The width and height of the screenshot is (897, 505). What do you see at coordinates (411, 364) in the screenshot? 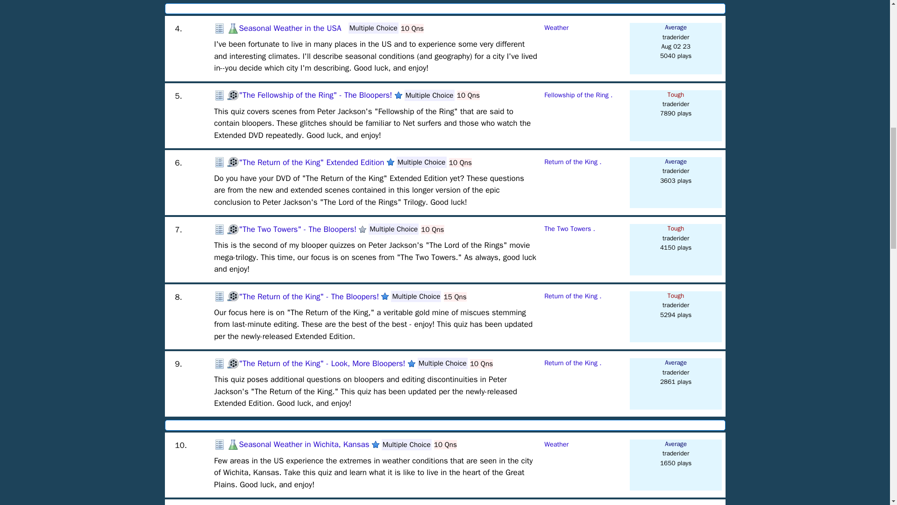
I see `A well rated quiz` at bounding box center [411, 364].